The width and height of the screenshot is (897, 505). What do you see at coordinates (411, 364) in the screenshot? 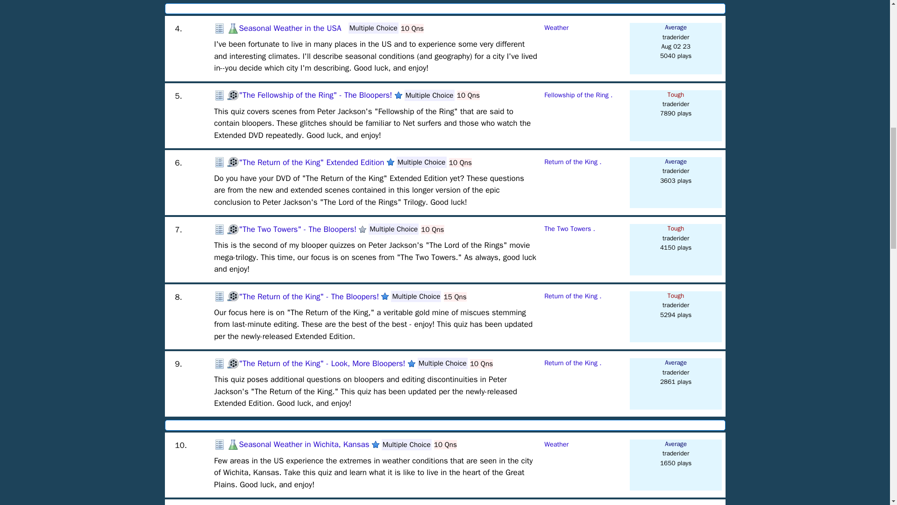
I see `A well rated quiz` at bounding box center [411, 364].